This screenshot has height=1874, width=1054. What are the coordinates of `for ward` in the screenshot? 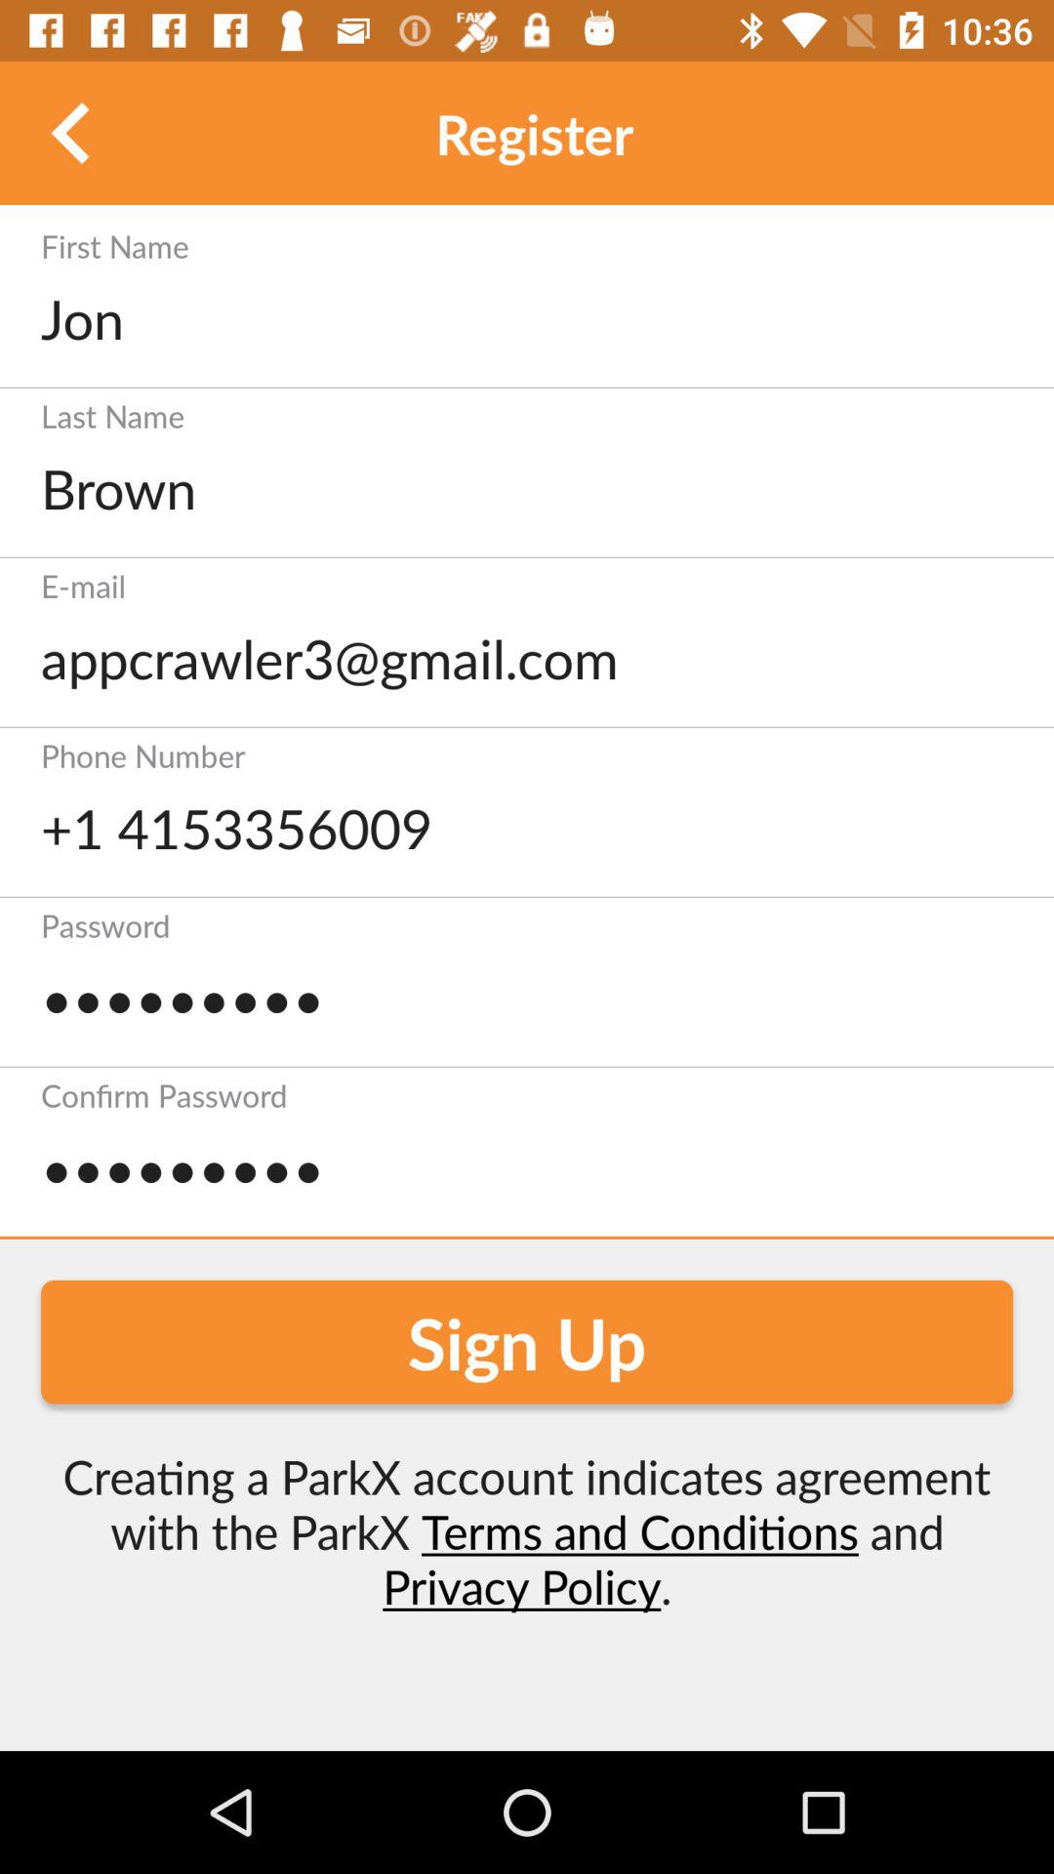 It's located at (72, 133).